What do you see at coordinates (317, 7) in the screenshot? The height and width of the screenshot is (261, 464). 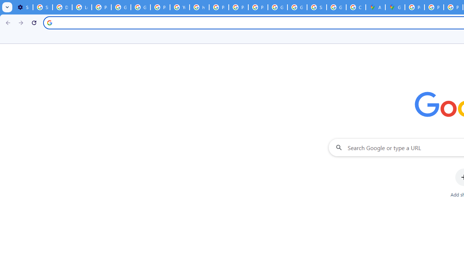 I see `Sign in - Google Accounts` at bounding box center [317, 7].